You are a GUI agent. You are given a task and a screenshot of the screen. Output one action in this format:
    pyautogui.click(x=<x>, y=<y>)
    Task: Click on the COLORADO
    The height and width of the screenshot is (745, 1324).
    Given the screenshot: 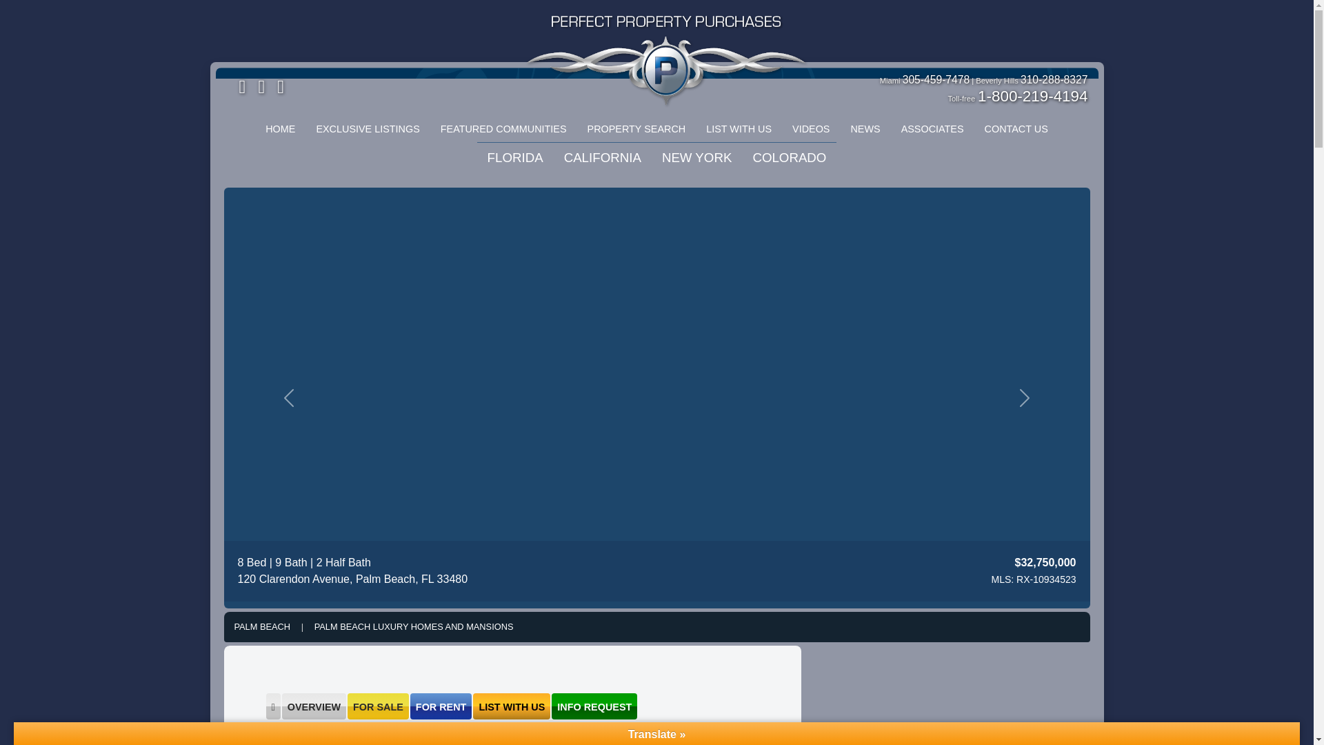 What is the action you would take?
    pyautogui.click(x=789, y=157)
    